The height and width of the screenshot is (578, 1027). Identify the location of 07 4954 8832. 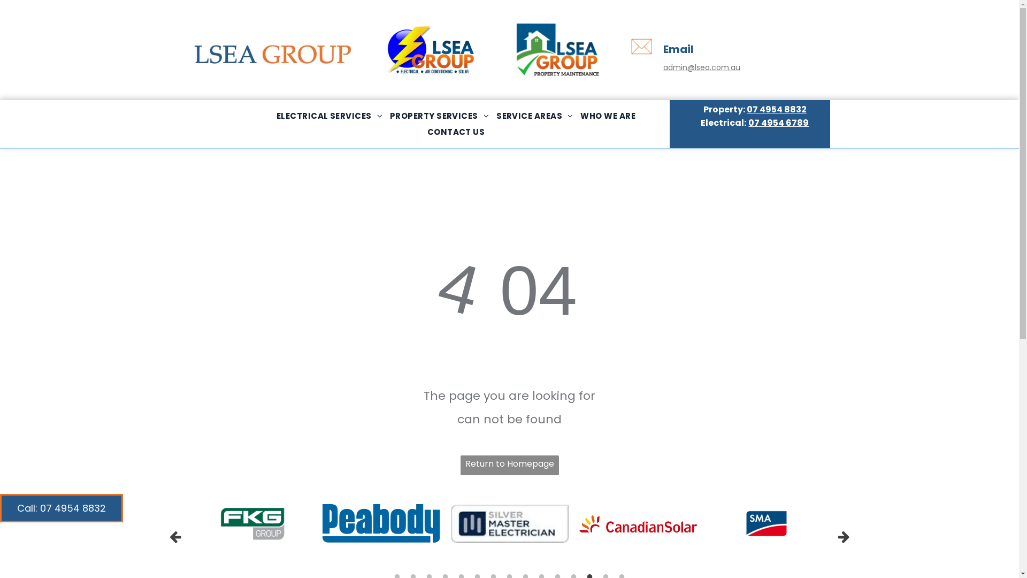
(777, 109).